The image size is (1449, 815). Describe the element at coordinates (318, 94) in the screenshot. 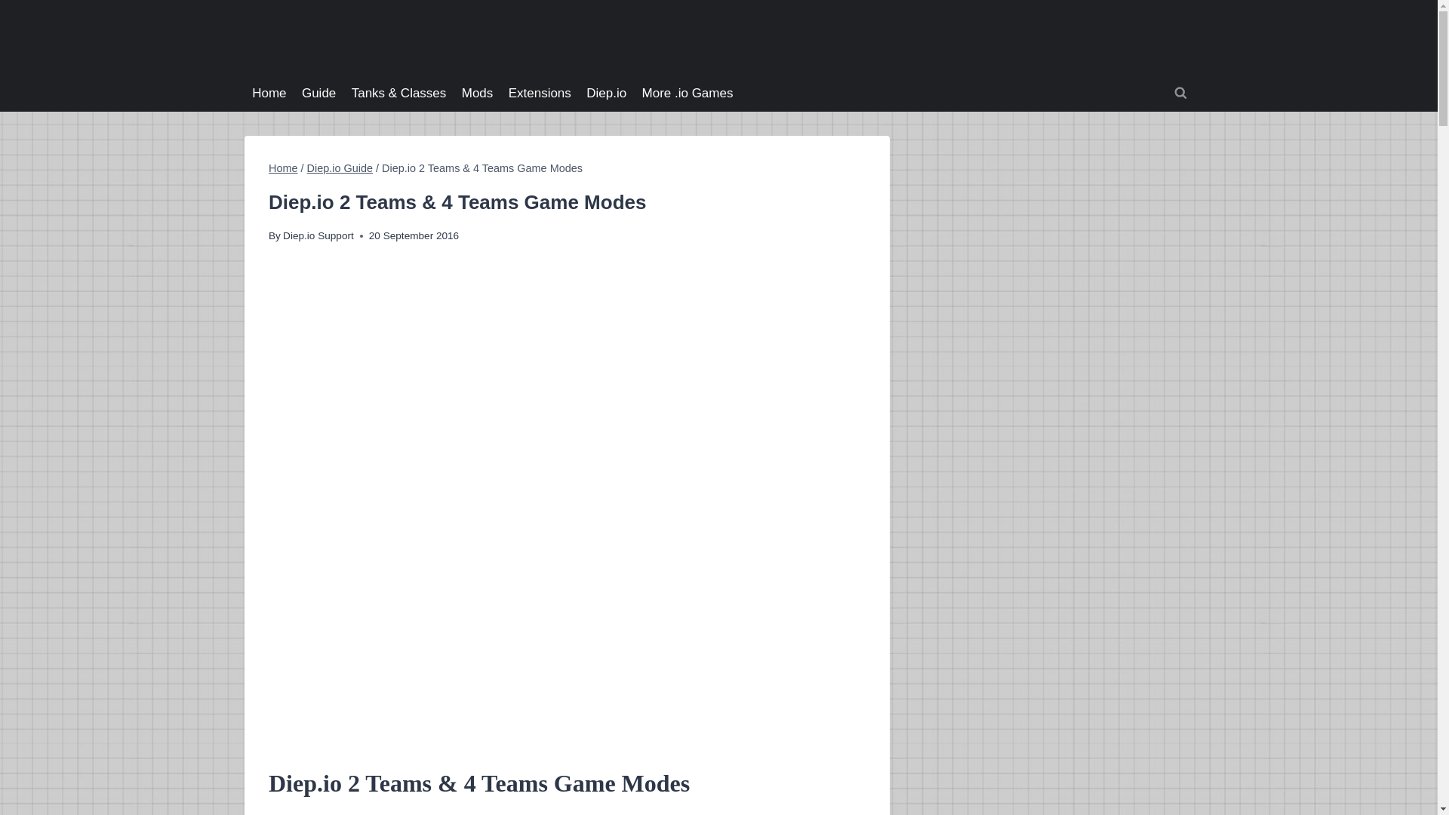

I see `Guide` at that location.